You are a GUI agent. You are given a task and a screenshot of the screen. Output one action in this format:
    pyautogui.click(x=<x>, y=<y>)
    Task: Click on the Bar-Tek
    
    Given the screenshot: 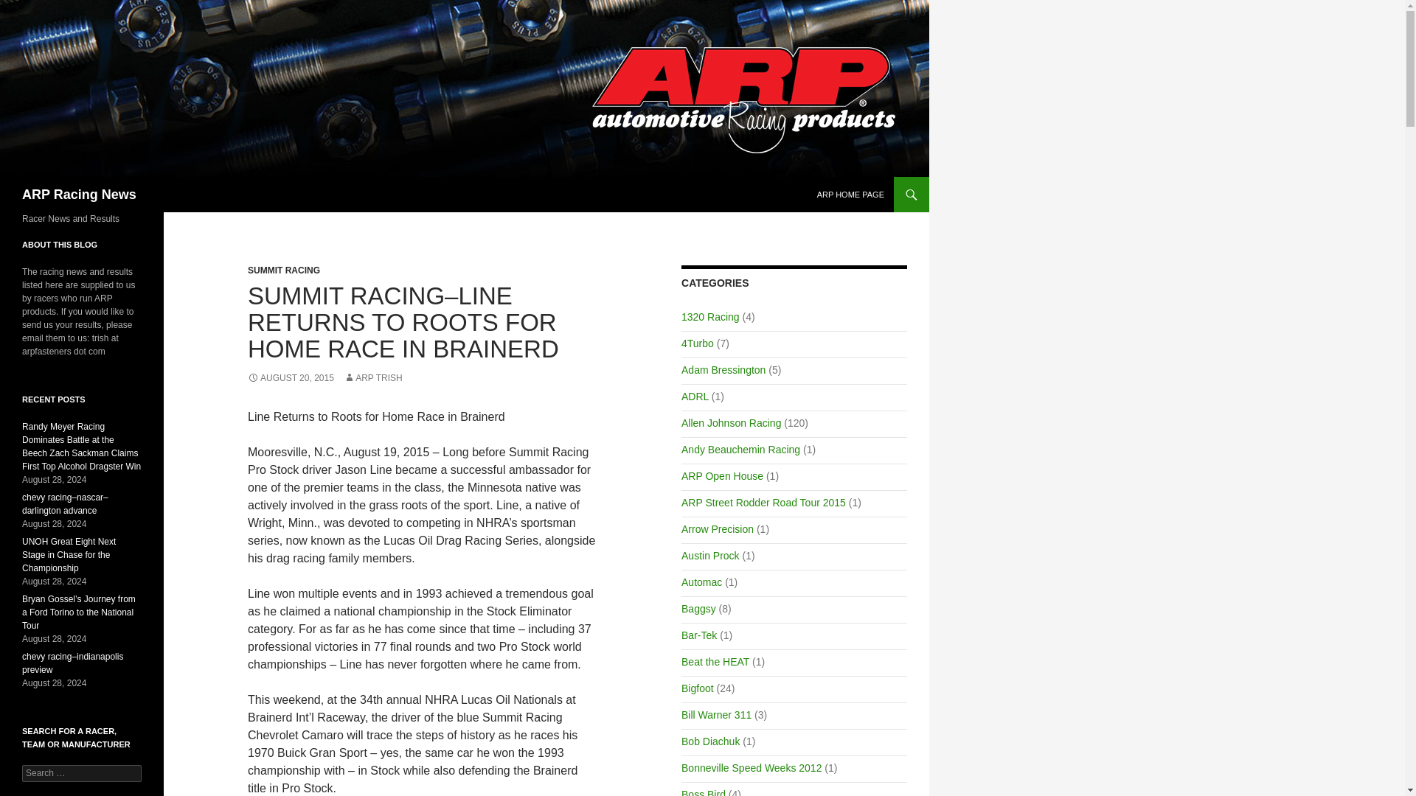 What is the action you would take?
    pyautogui.click(x=698, y=635)
    